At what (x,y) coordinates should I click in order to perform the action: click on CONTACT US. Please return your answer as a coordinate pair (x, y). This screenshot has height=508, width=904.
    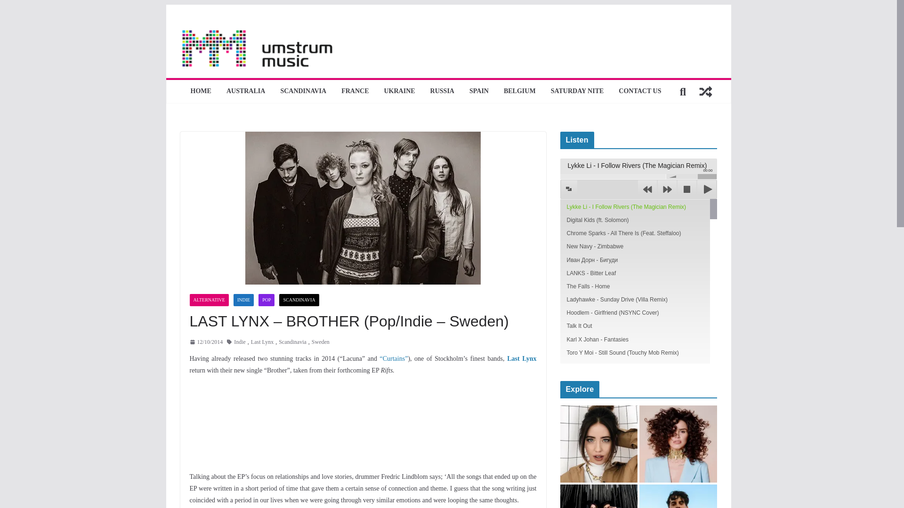
    Looking at the image, I should click on (639, 91).